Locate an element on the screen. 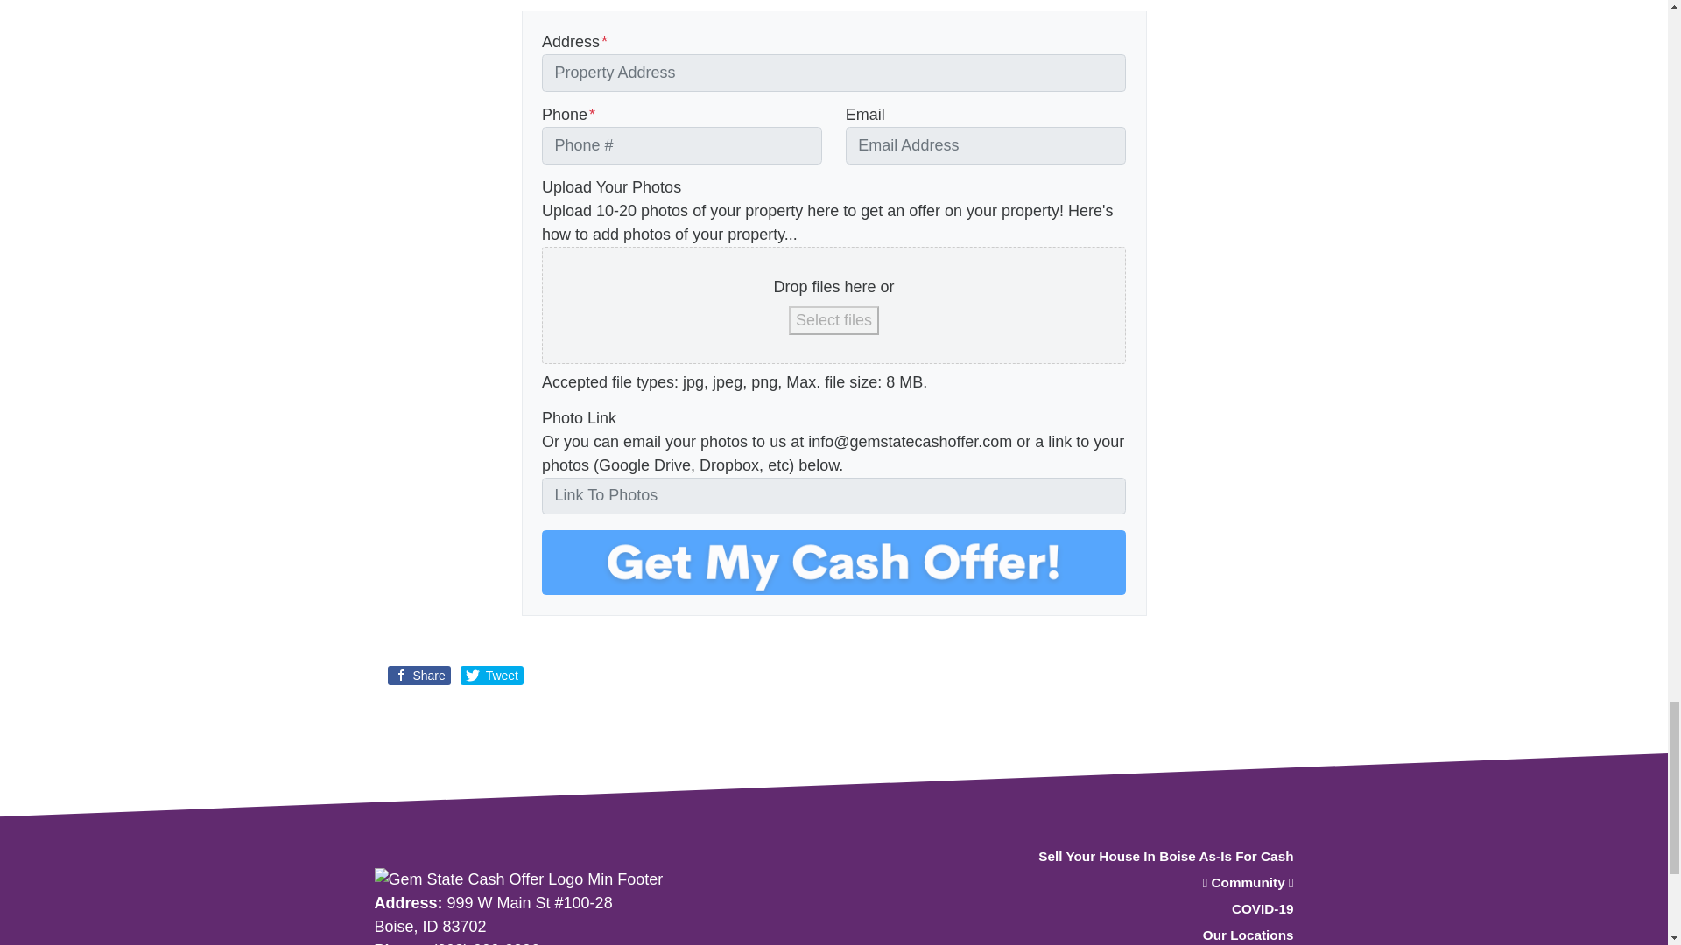 Image resolution: width=1681 pixels, height=945 pixels. Tweet is located at coordinates (492, 675).